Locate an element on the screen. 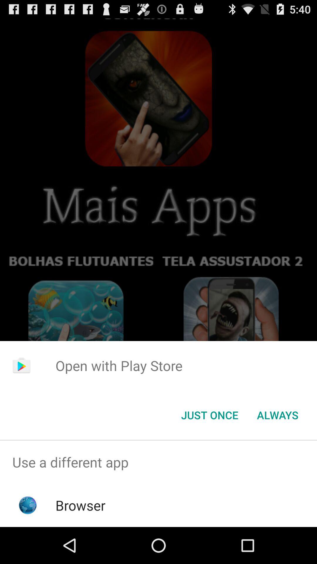 Image resolution: width=317 pixels, height=564 pixels. click the always button is located at coordinates (278, 415).